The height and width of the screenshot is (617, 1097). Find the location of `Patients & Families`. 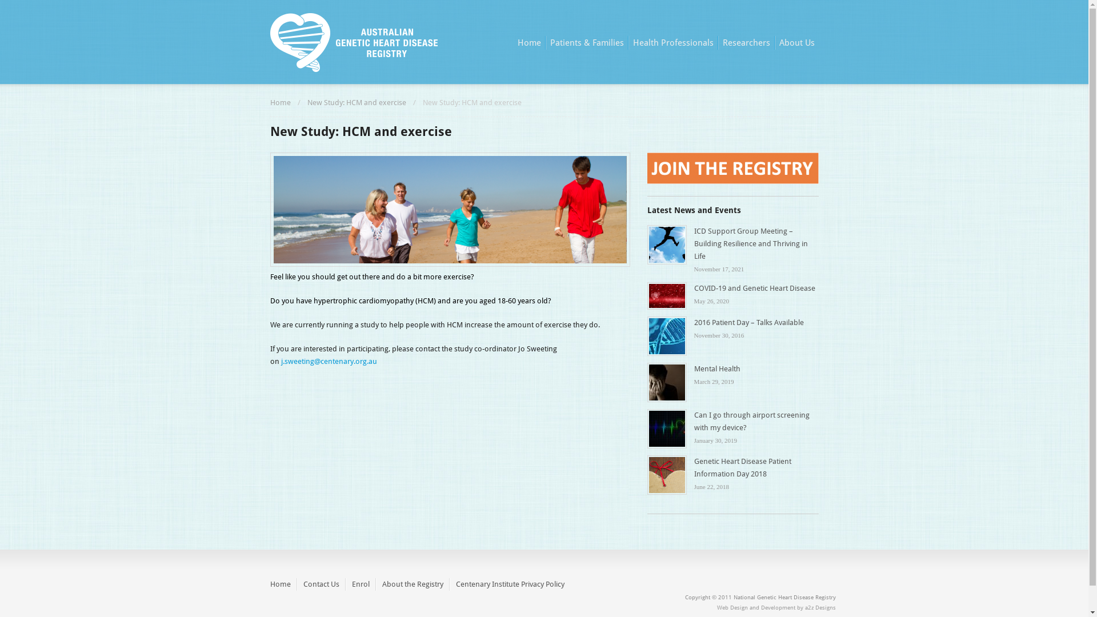

Patients & Families is located at coordinates (586, 43).